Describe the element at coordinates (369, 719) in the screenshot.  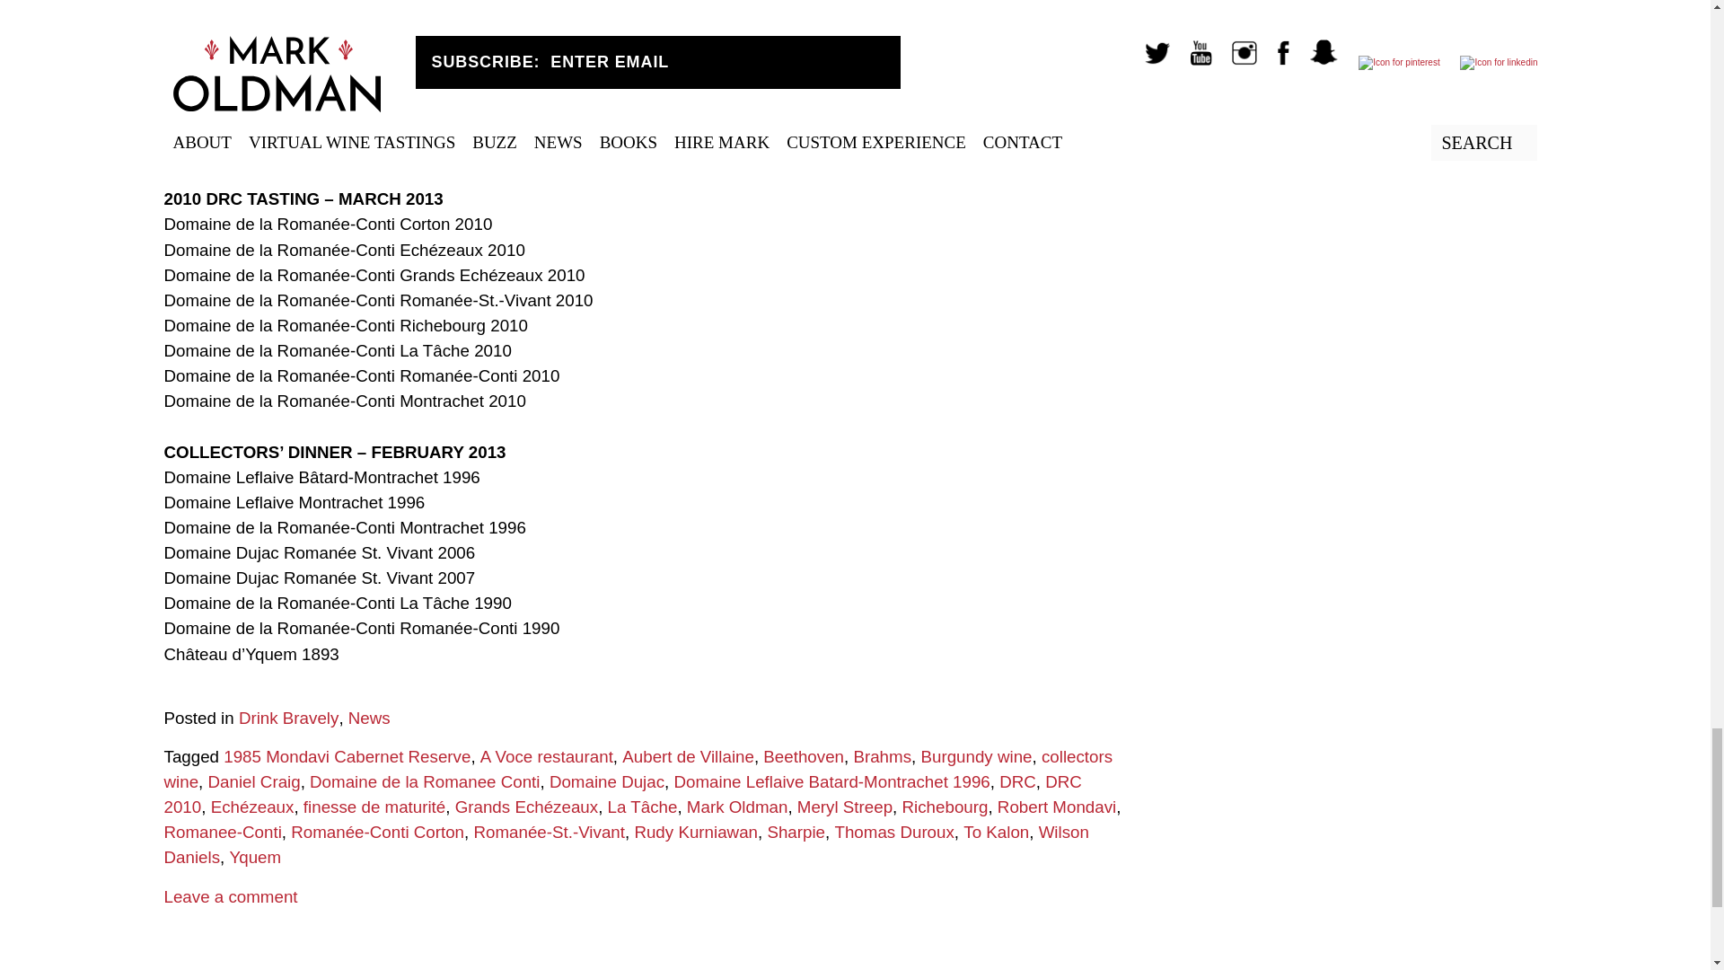
I see `News` at that location.